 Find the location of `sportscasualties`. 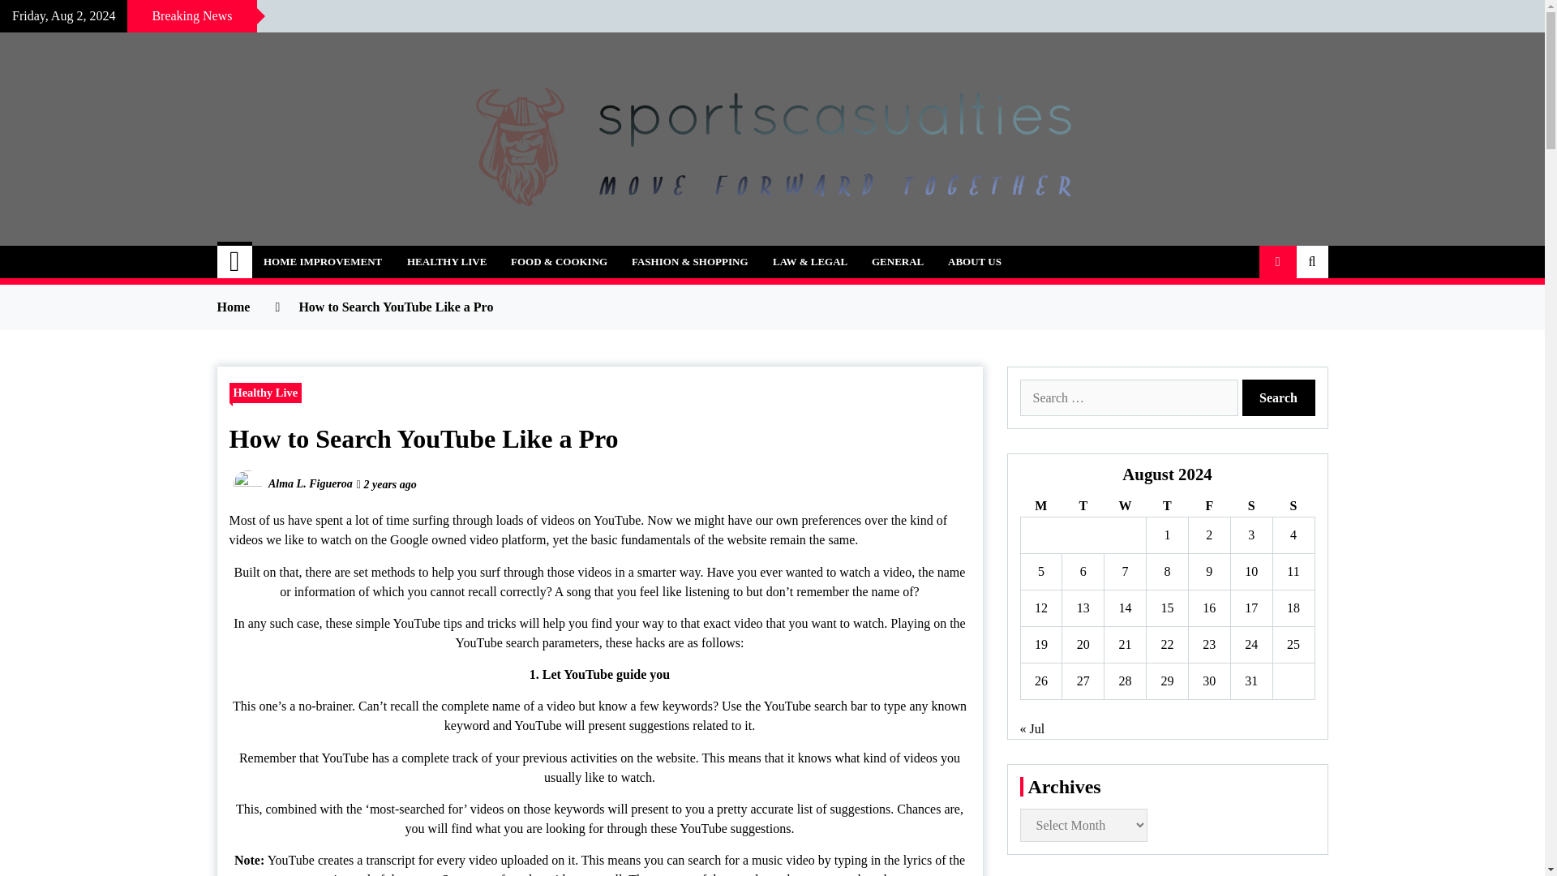

sportscasualties is located at coordinates (339, 253).